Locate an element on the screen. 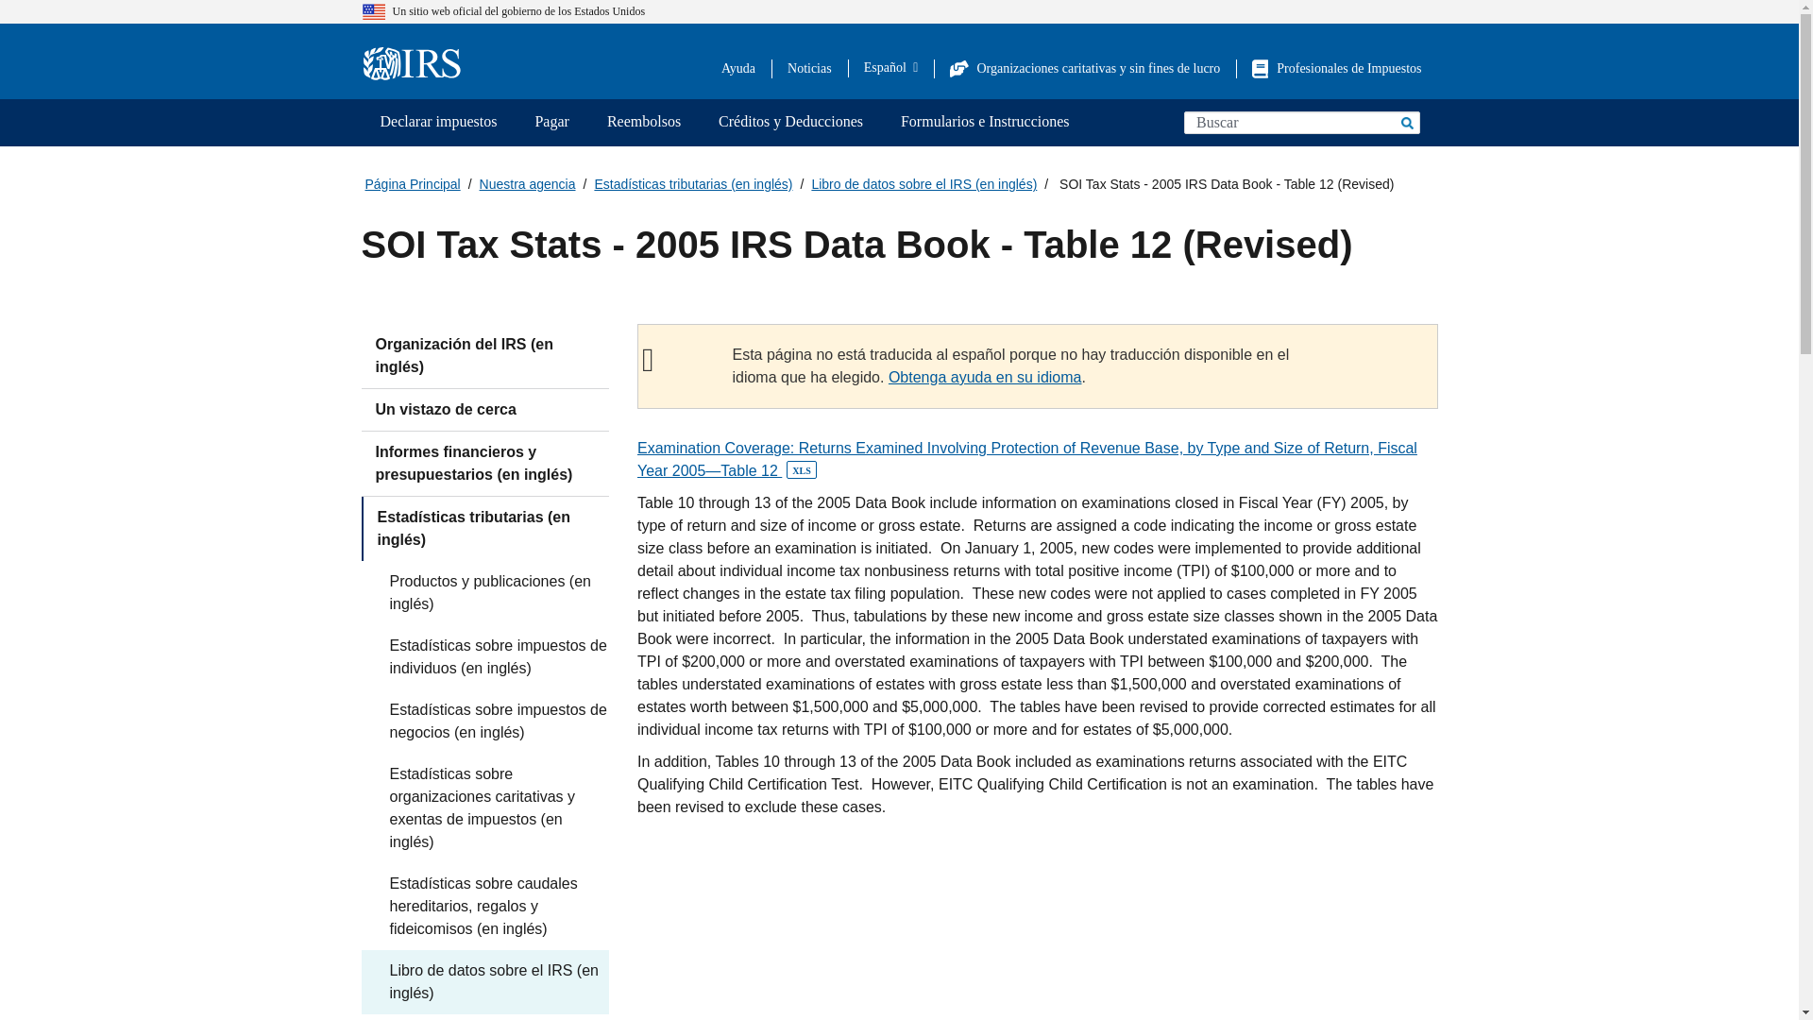 The height and width of the screenshot is (1020, 1813). Organizaciones caritativas y sin fines de lucro is located at coordinates (1085, 68).